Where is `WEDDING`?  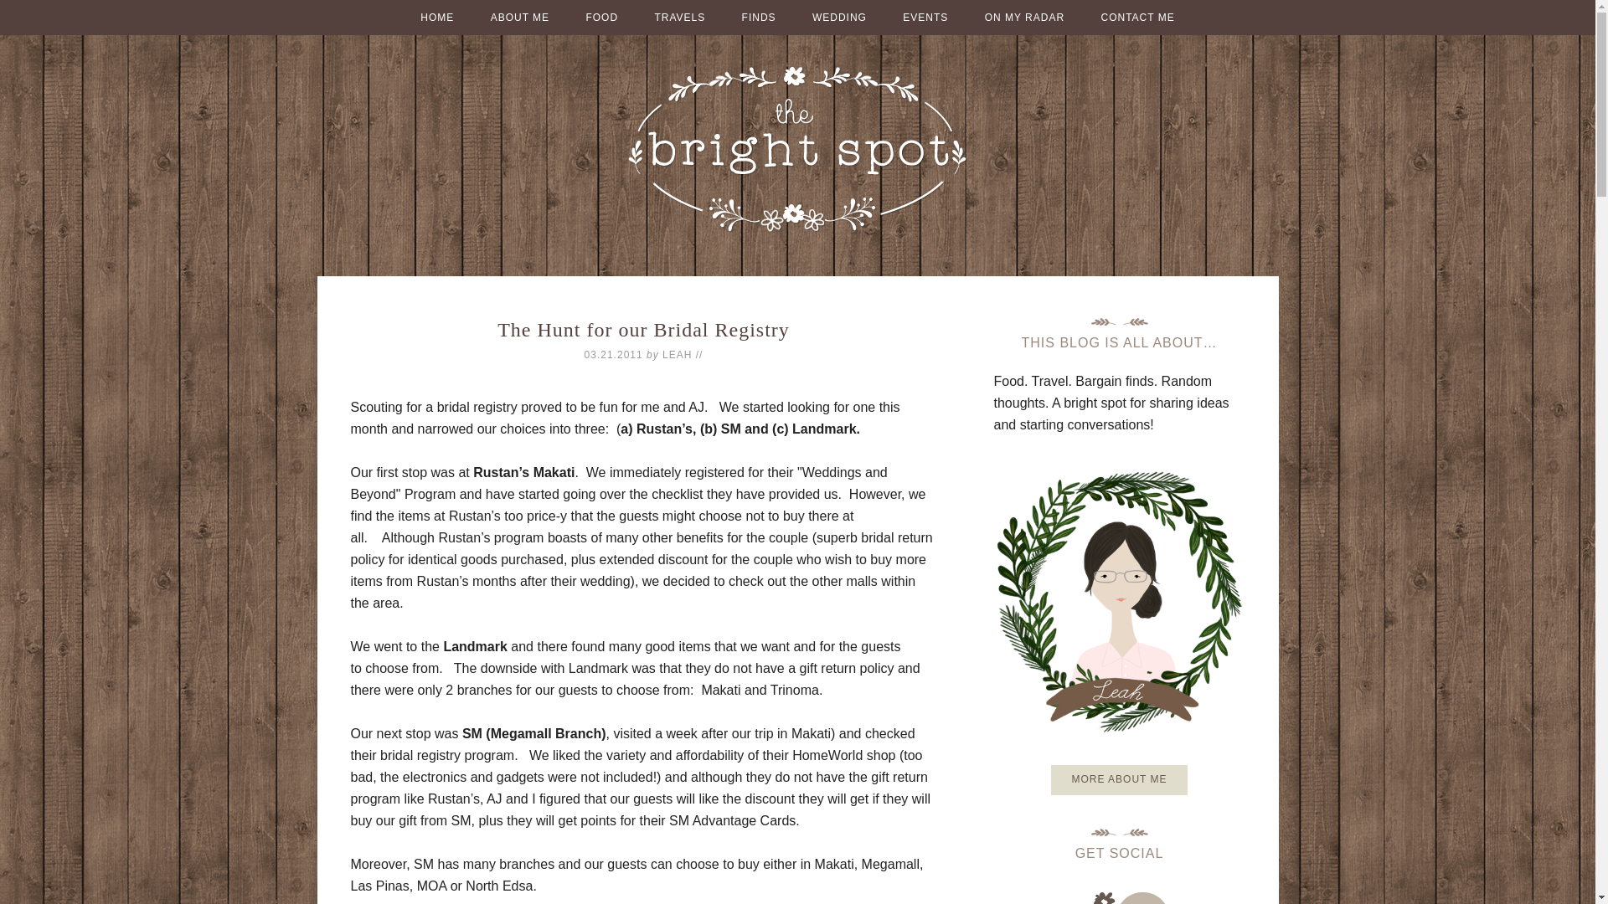 WEDDING is located at coordinates (839, 18).